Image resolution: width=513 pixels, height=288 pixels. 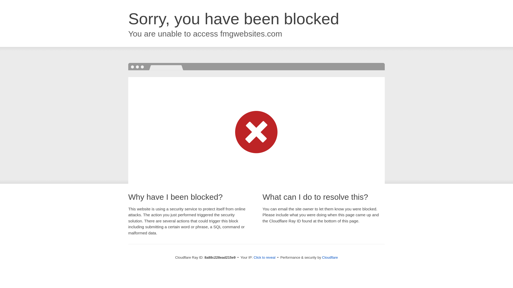 I want to click on Cloudflare, so click(x=330, y=257).